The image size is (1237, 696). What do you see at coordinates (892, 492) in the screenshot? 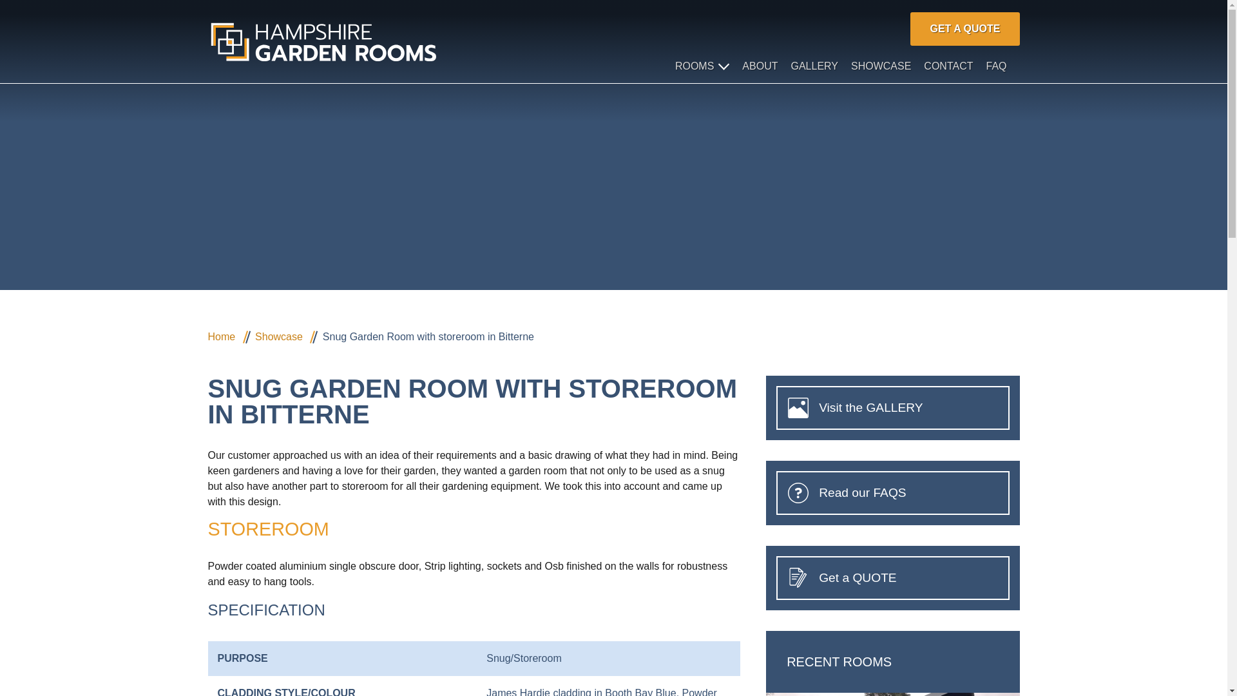
I see `Read our FAQS` at bounding box center [892, 492].